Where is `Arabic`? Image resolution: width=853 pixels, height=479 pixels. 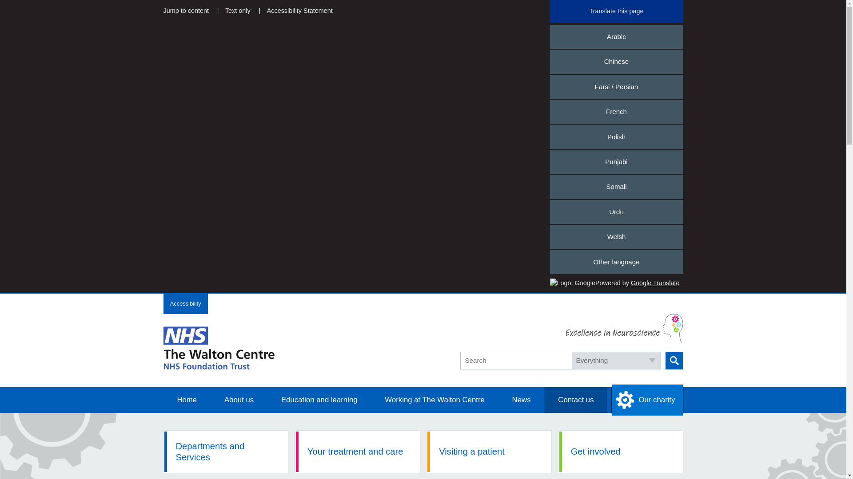
Arabic is located at coordinates (617, 37).